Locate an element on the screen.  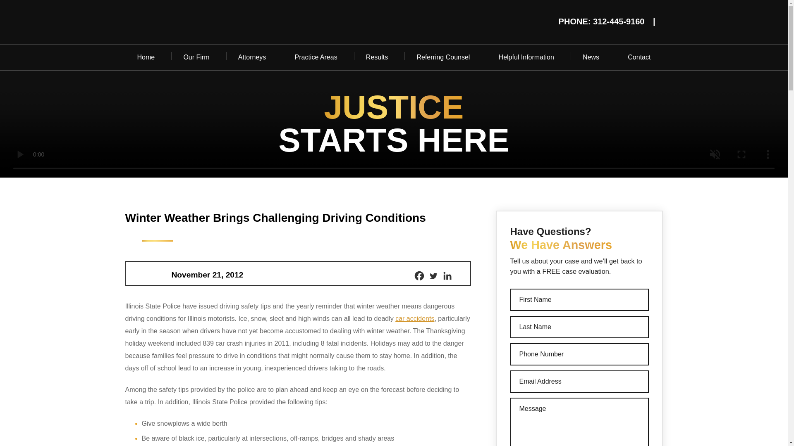
Twitter is located at coordinates (433, 276).